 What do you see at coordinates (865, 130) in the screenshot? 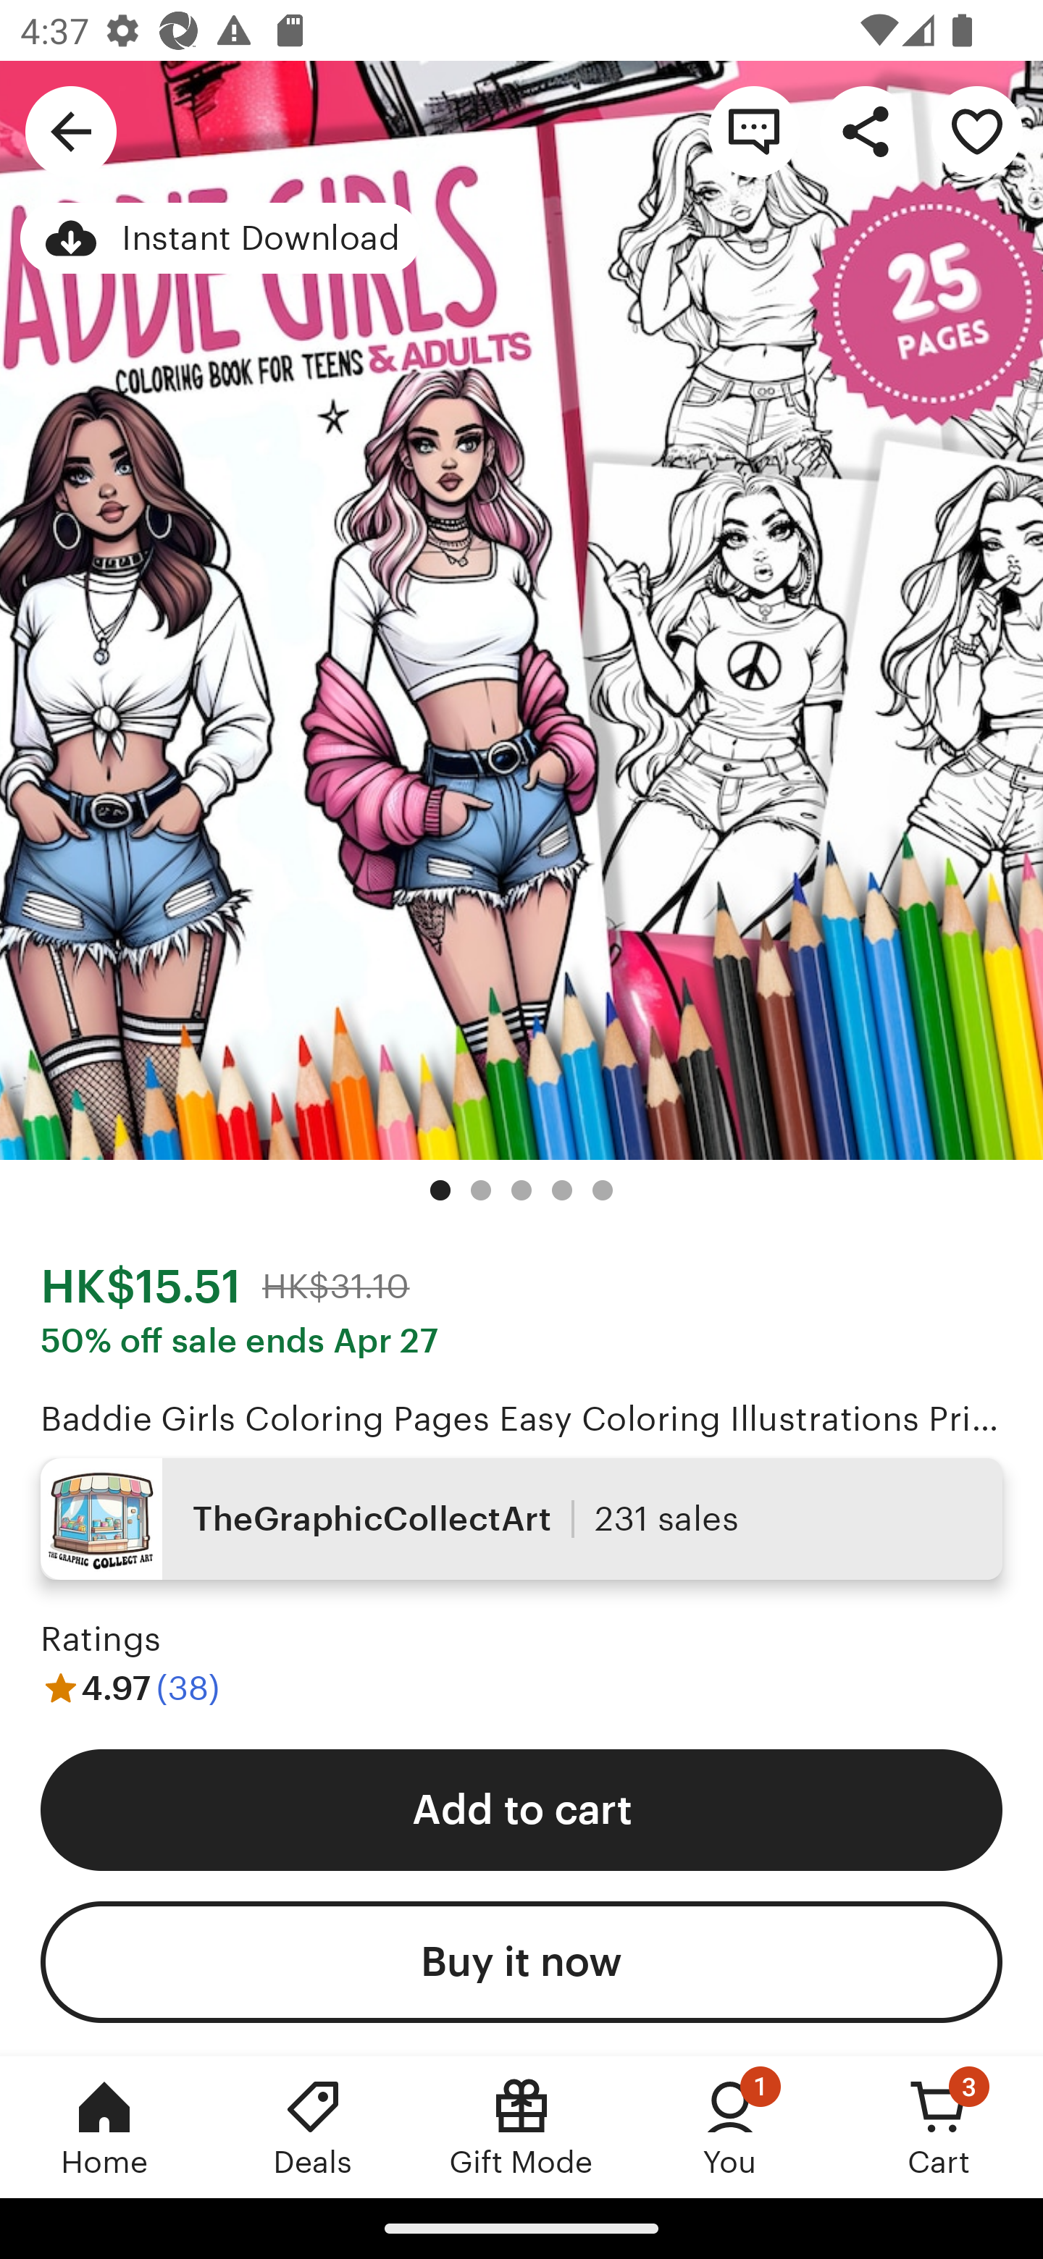
I see `Share` at bounding box center [865, 130].